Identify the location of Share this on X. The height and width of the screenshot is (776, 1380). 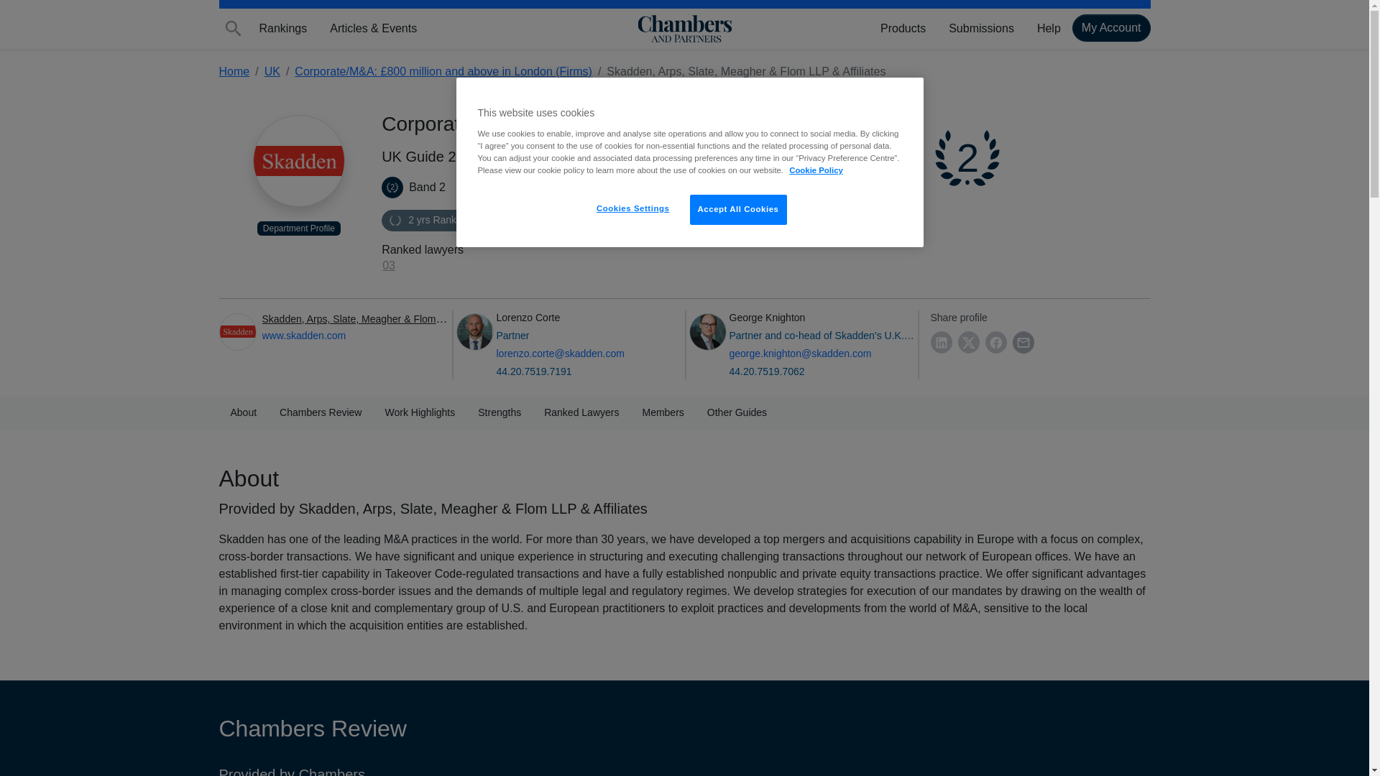
(967, 342).